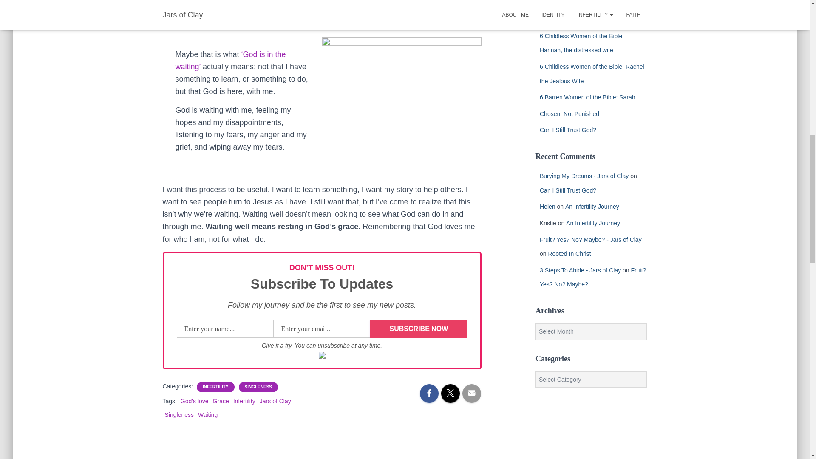 Image resolution: width=816 pixels, height=459 pixels. Describe the element at coordinates (569, 114) in the screenshot. I see `Chosen, Not Punished` at that location.